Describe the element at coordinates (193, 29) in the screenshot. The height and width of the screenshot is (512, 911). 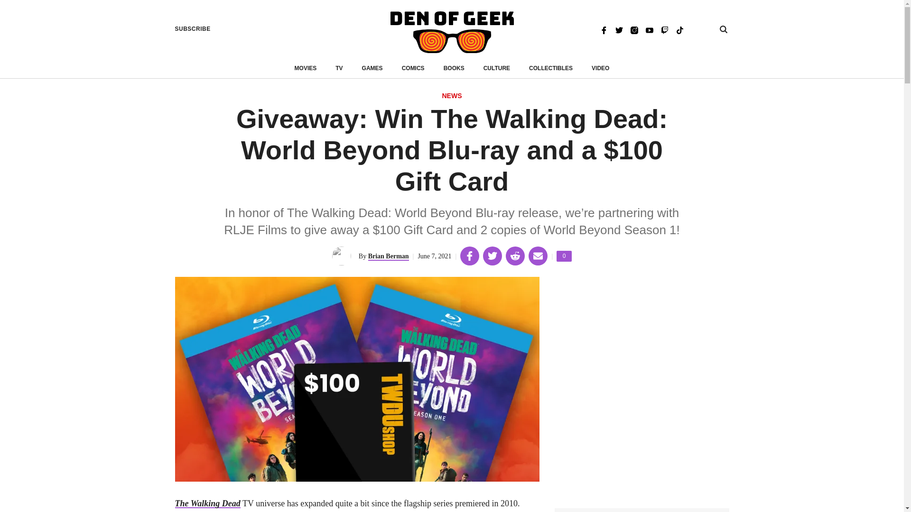
I see `SUBSCRIBE` at that location.